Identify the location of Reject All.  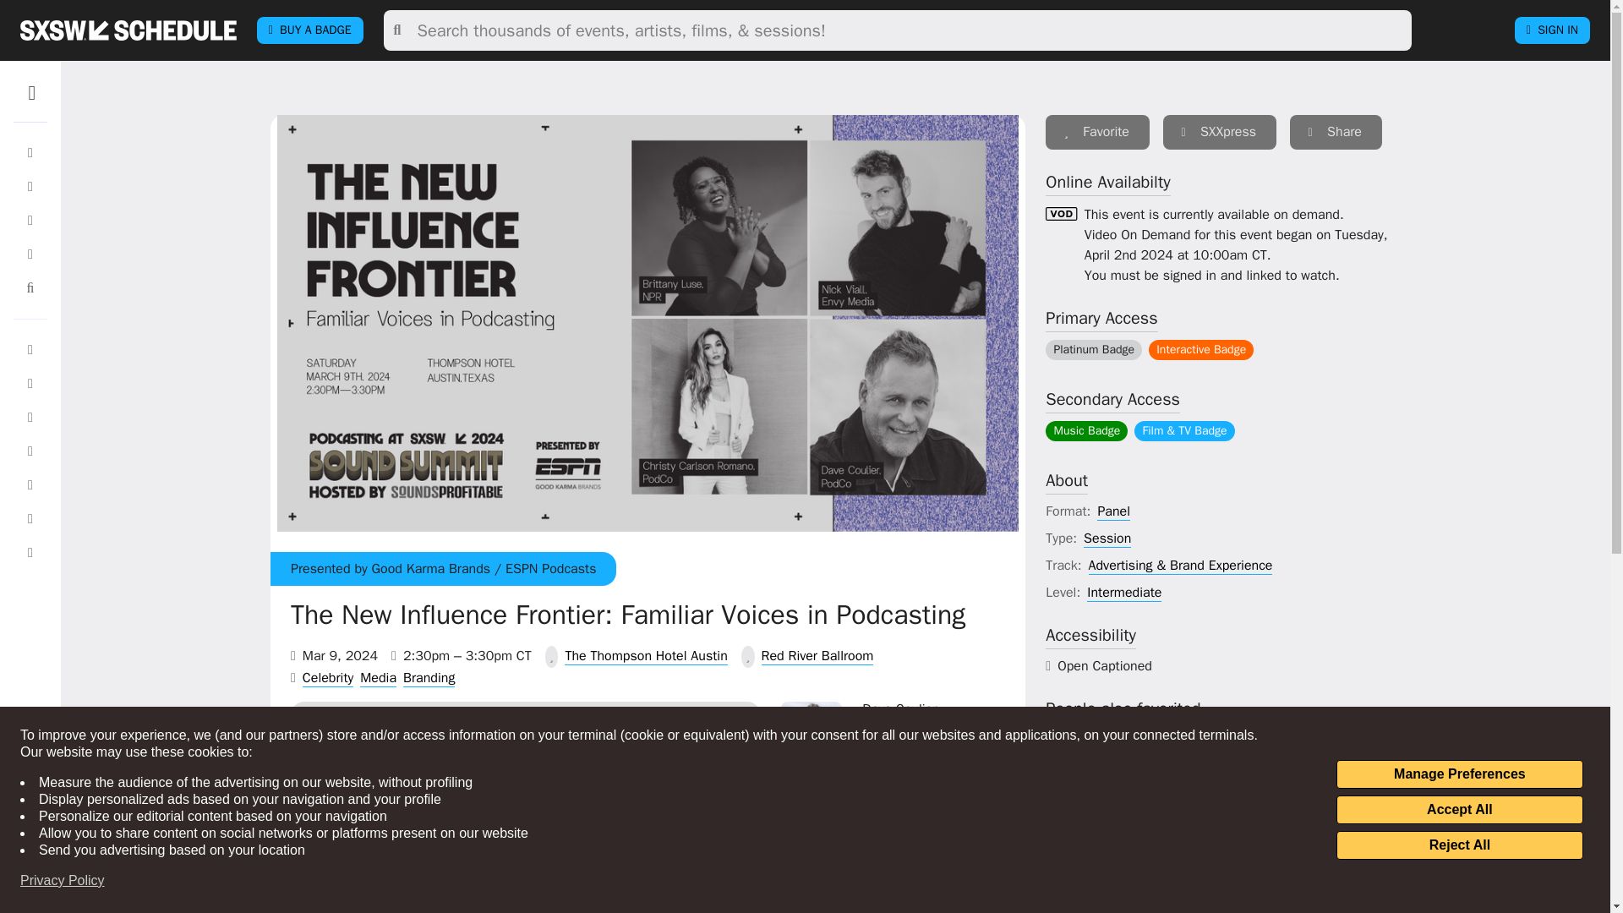
(1459, 845).